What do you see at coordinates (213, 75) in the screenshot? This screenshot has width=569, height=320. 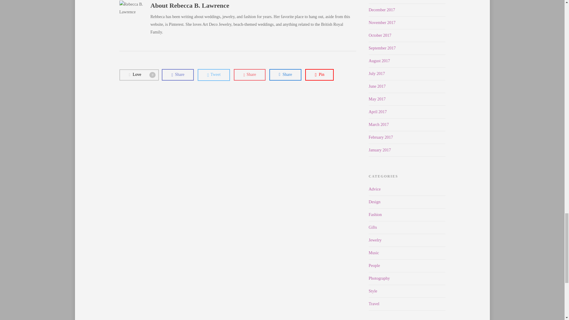 I see `Tweet` at bounding box center [213, 75].